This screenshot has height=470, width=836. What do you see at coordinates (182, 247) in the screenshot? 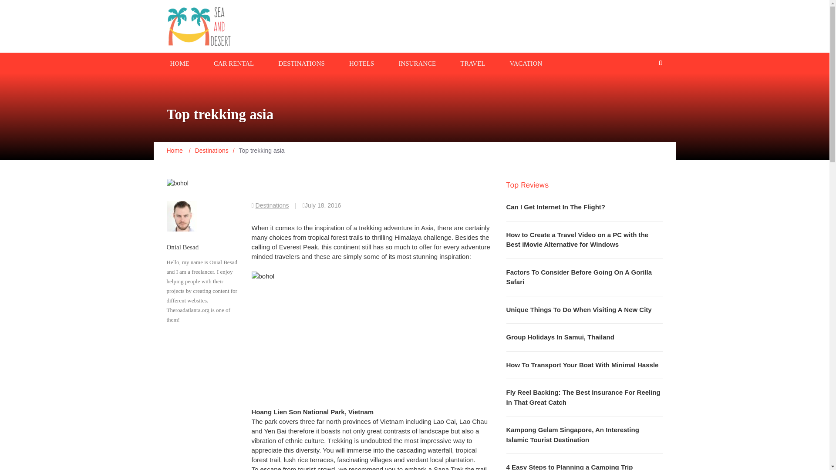
I see `Posts by Onial Besad` at bounding box center [182, 247].